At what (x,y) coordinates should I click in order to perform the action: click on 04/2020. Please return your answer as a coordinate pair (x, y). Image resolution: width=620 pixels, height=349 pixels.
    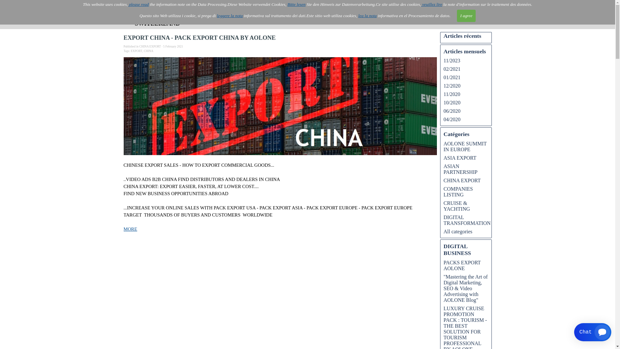
    Looking at the image, I should click on (452, 120).